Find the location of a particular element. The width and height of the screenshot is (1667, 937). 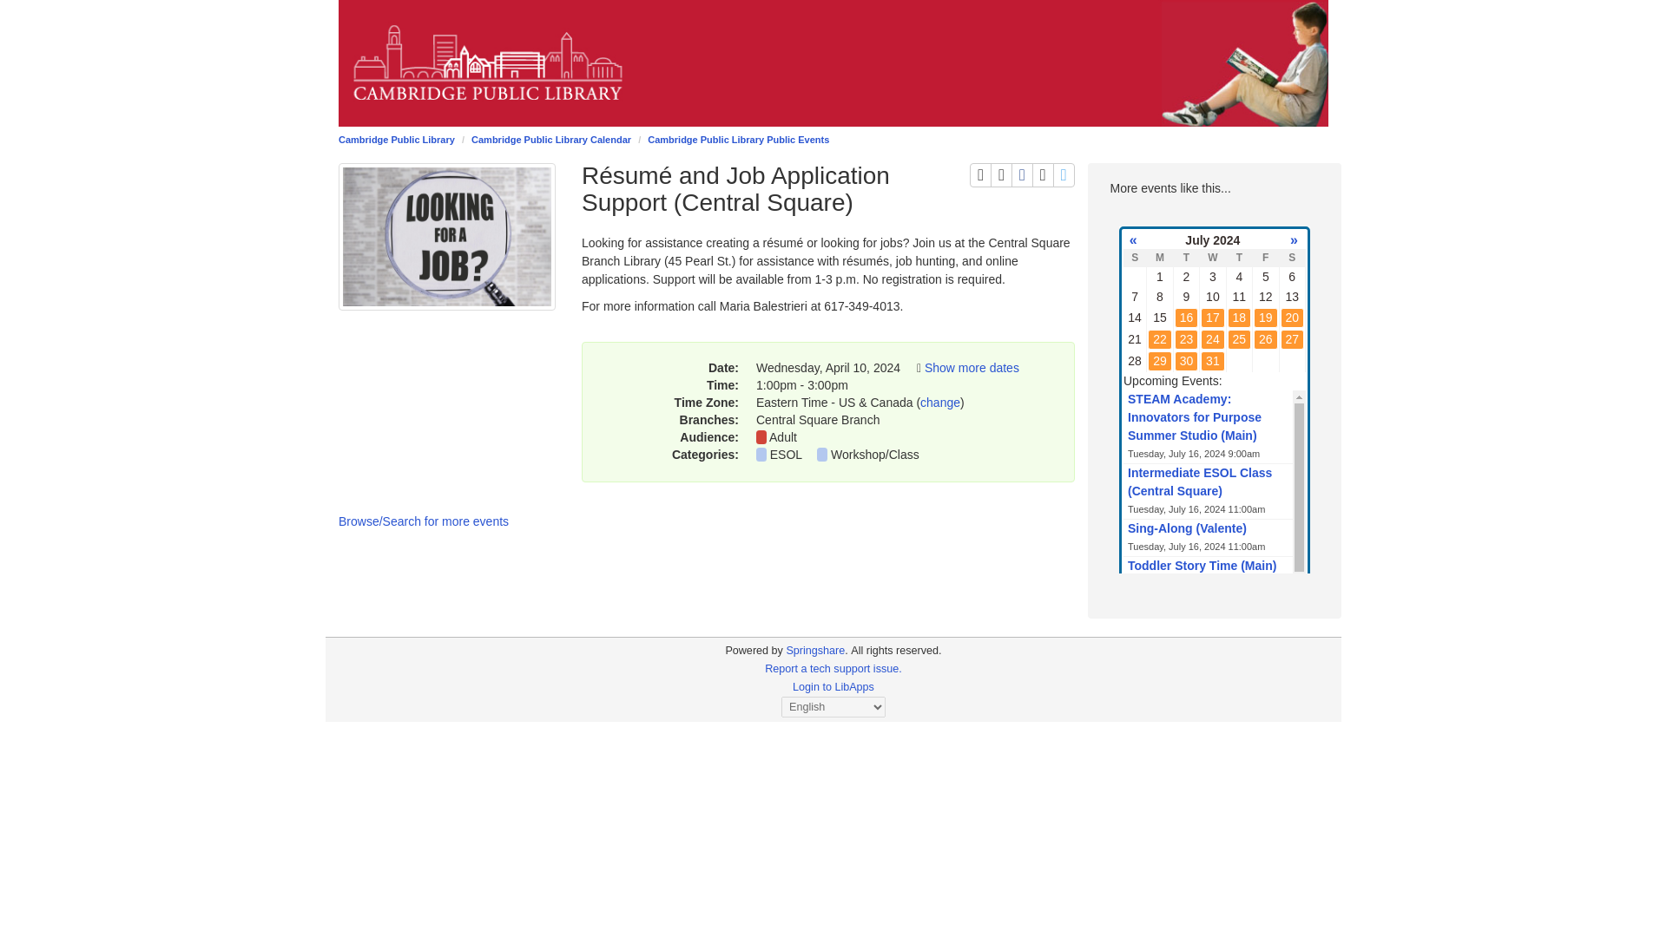

Login to LibApps is located at coordinates (1000, 175).